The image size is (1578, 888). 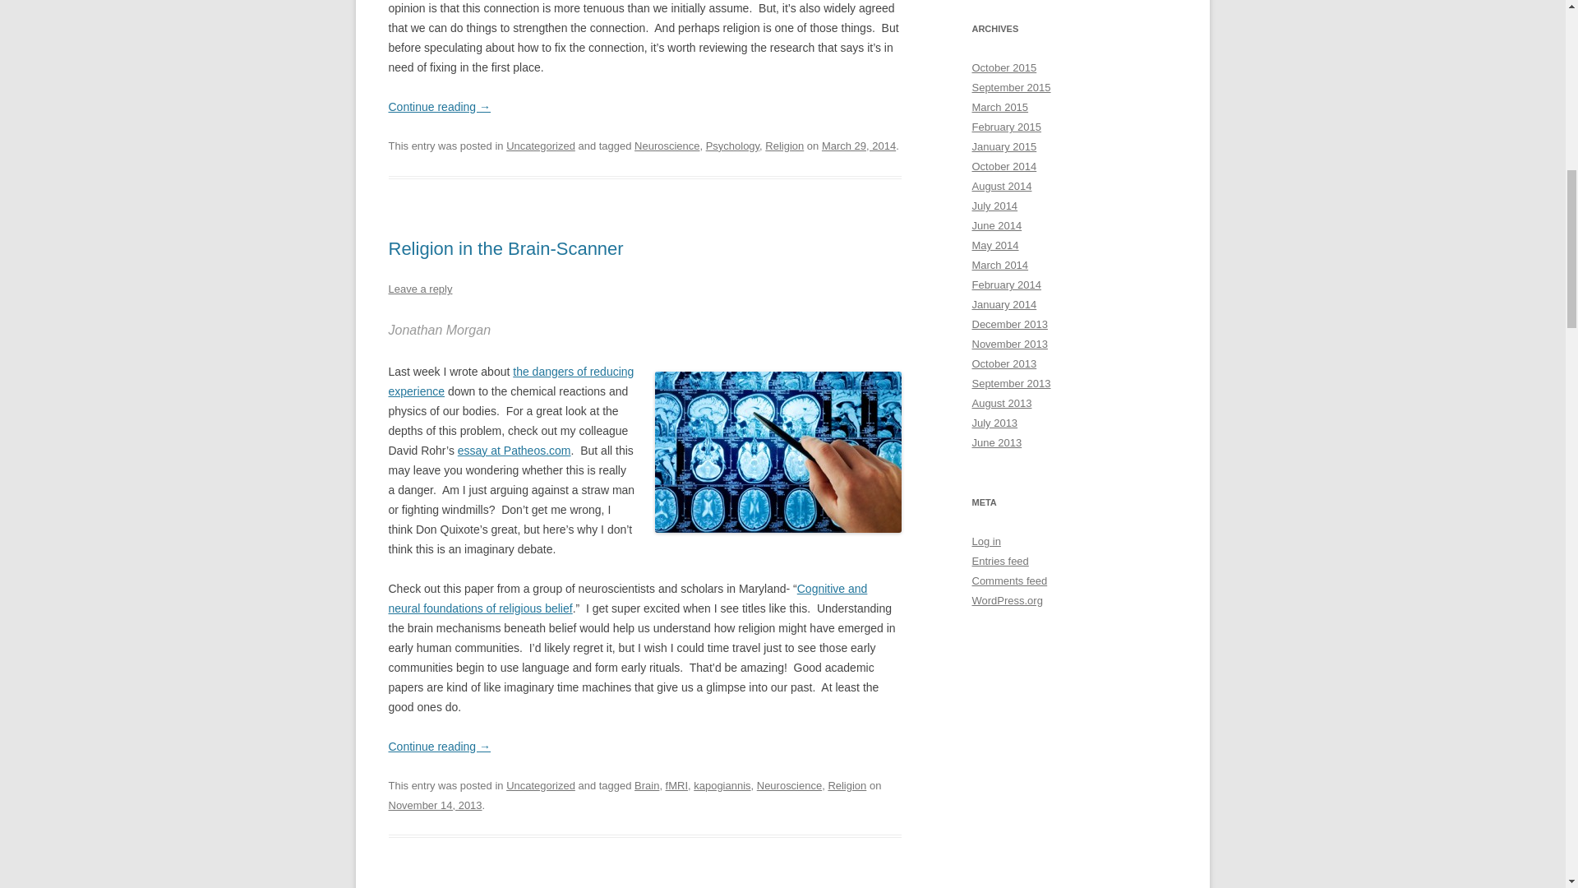 I want to click on Free Will and the Brain, so click(x=511, y=381).